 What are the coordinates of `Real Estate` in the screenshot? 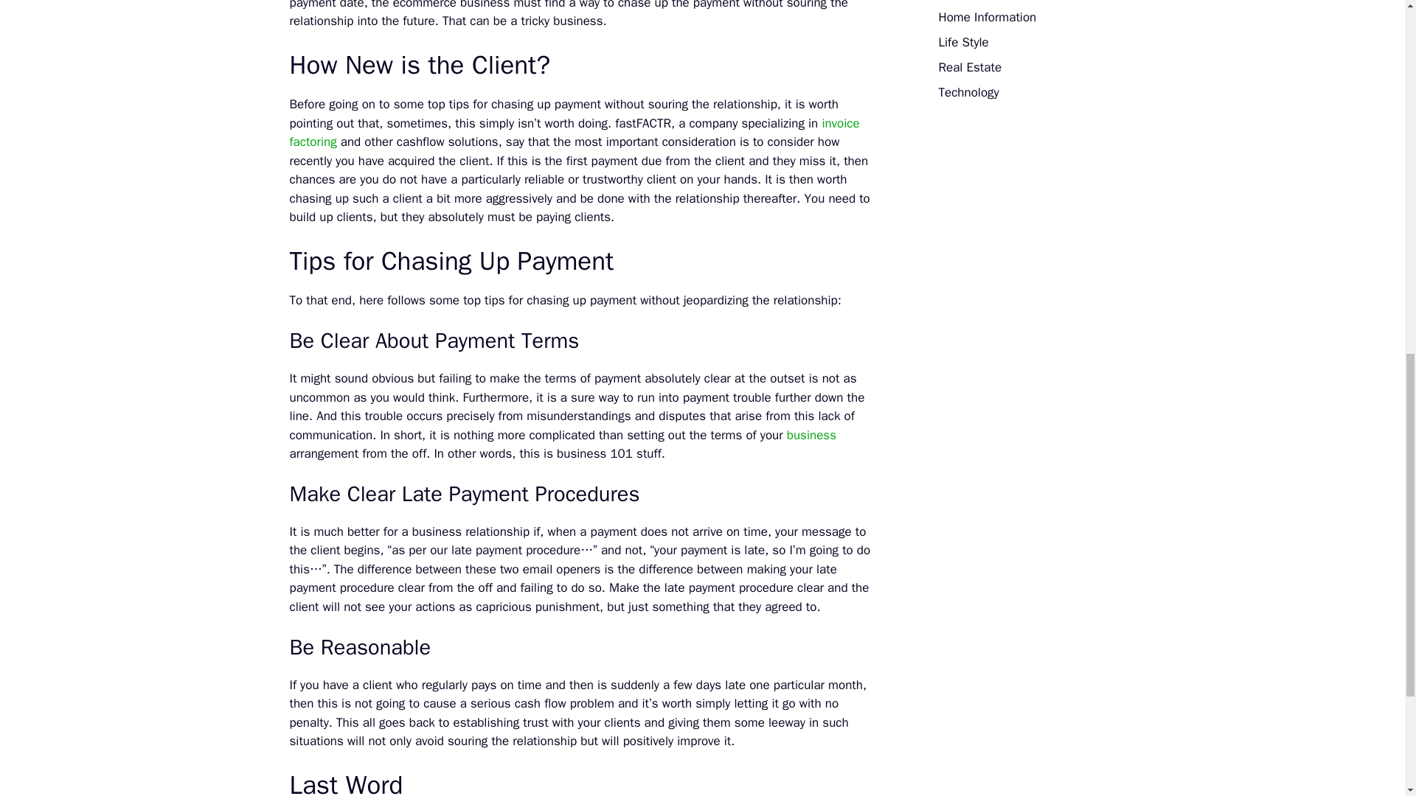 It's located at (969, 67).